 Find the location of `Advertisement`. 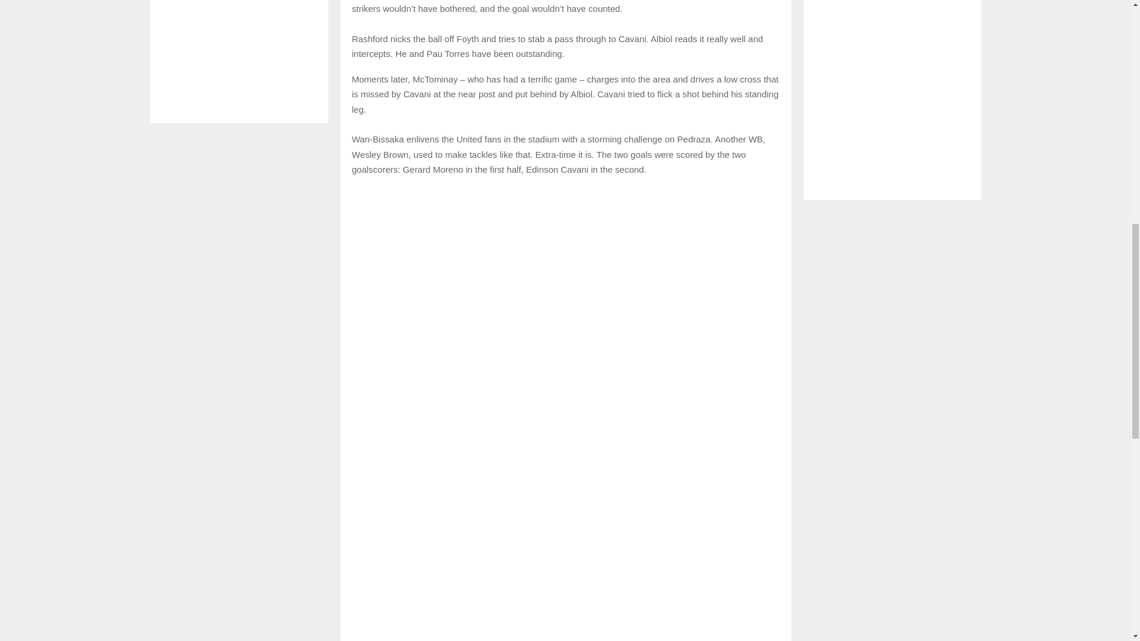

Advertisement is located at coordinates (239, 56).